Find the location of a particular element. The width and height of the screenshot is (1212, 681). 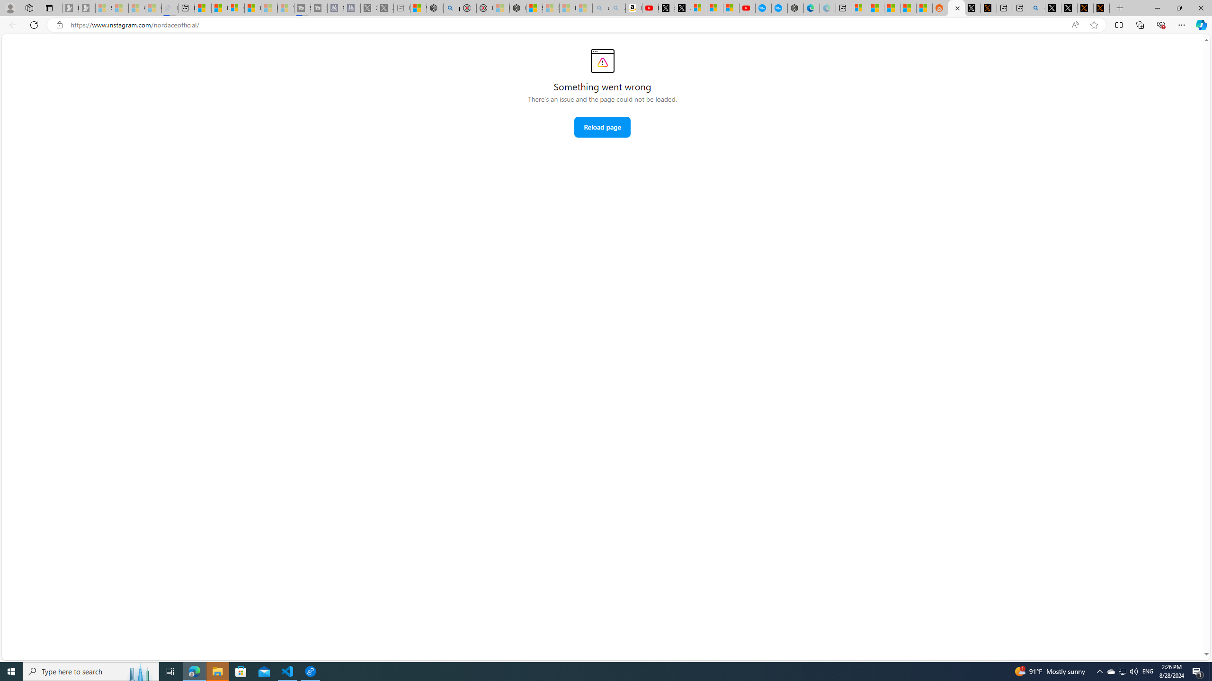

Gloom - YouTube is located at coordinates (748, 8).